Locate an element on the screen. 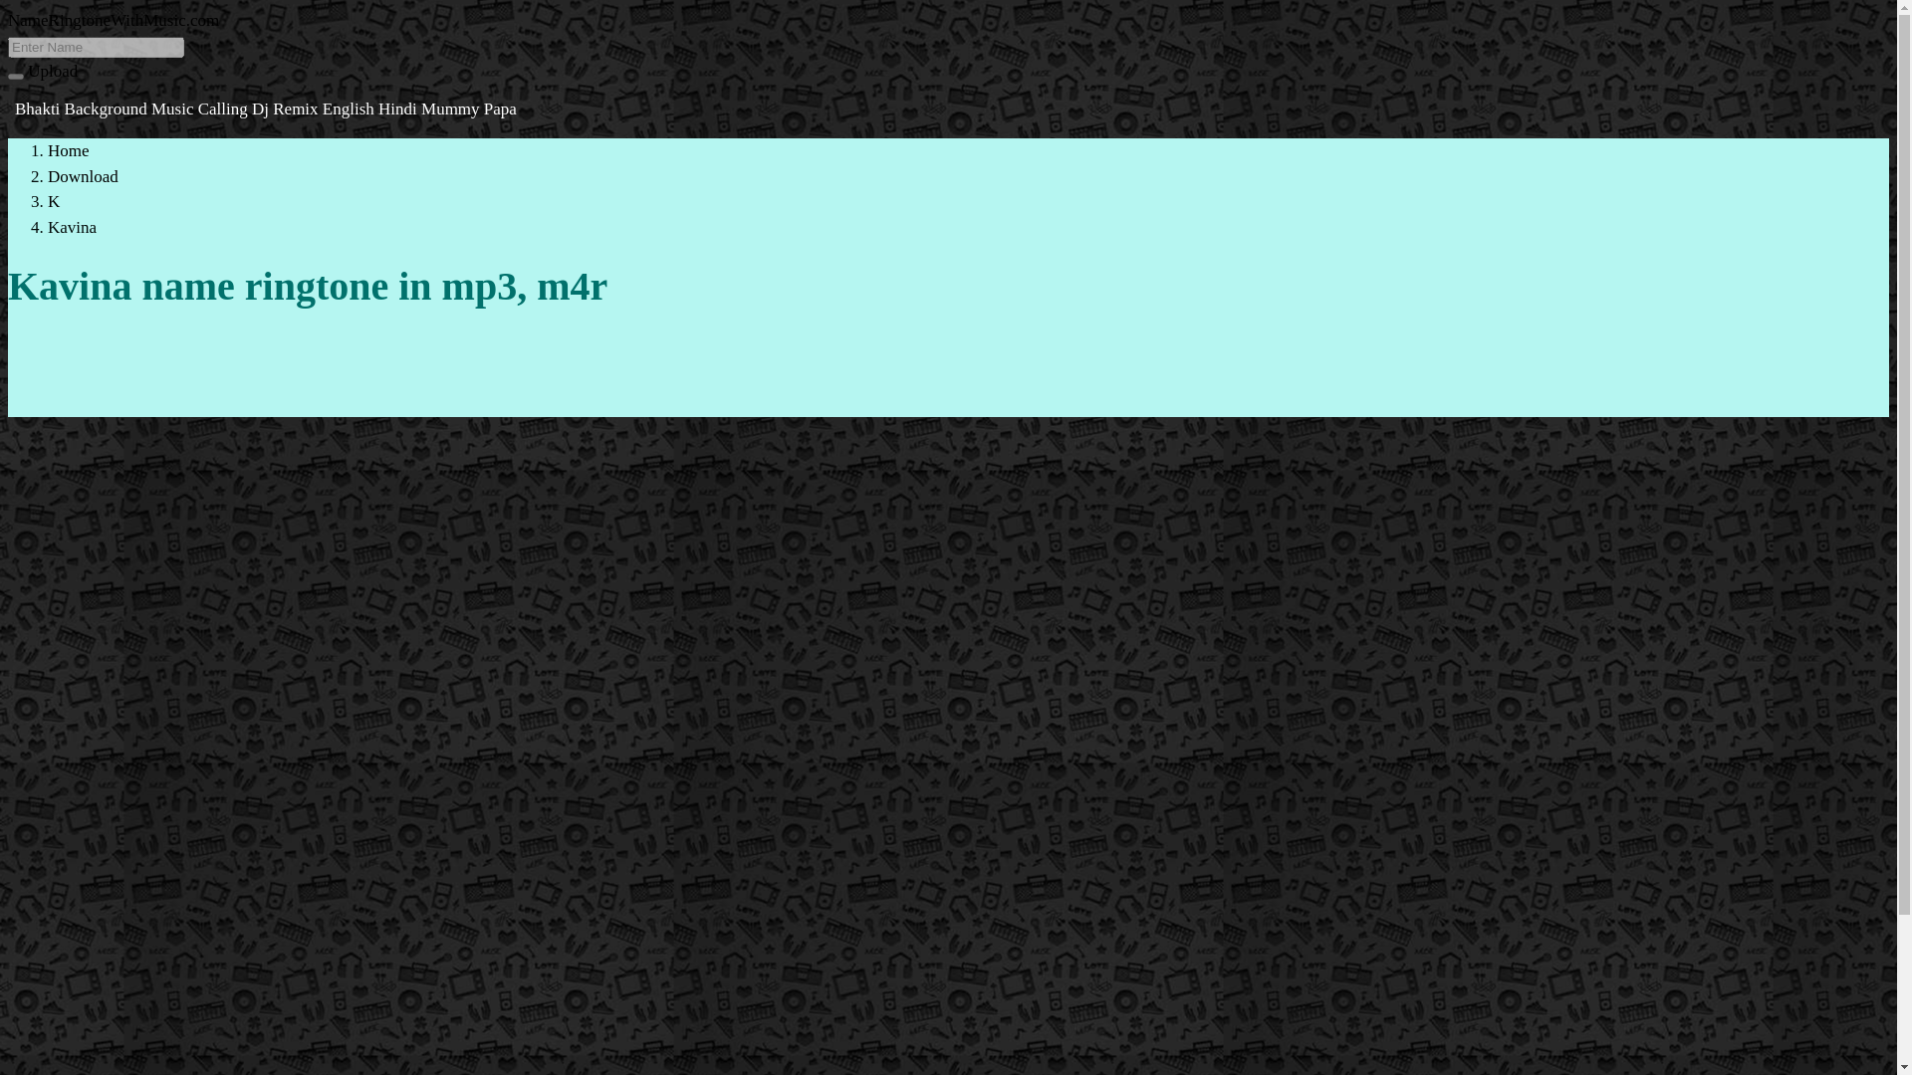  fdmr is located at coordinates (114, 20).